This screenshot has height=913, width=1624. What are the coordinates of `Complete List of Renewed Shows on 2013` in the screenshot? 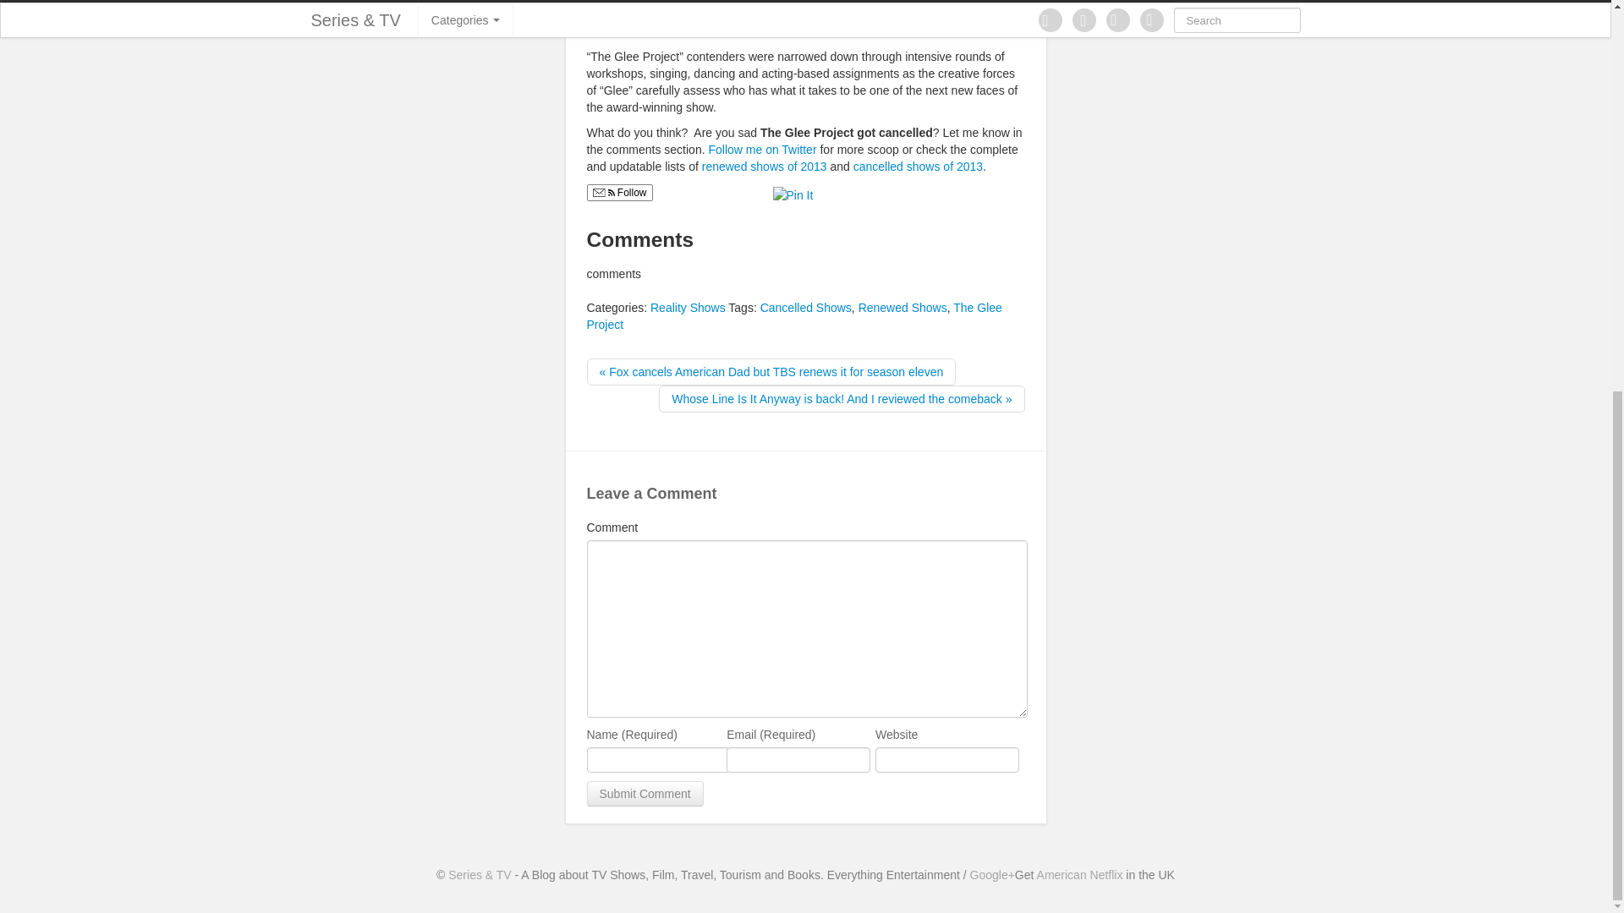 It's located at (764, 167).